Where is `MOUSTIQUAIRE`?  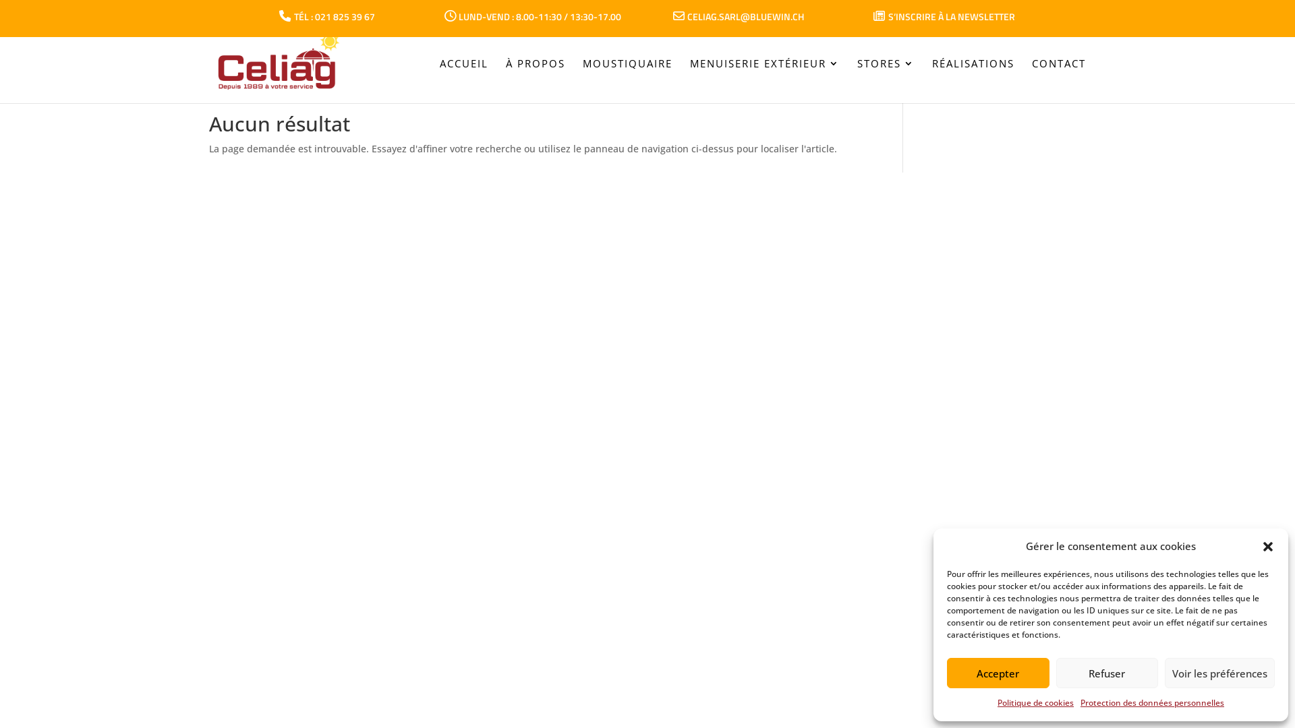 MOUSTIQUAIRE is located at coordinates (627, 83).